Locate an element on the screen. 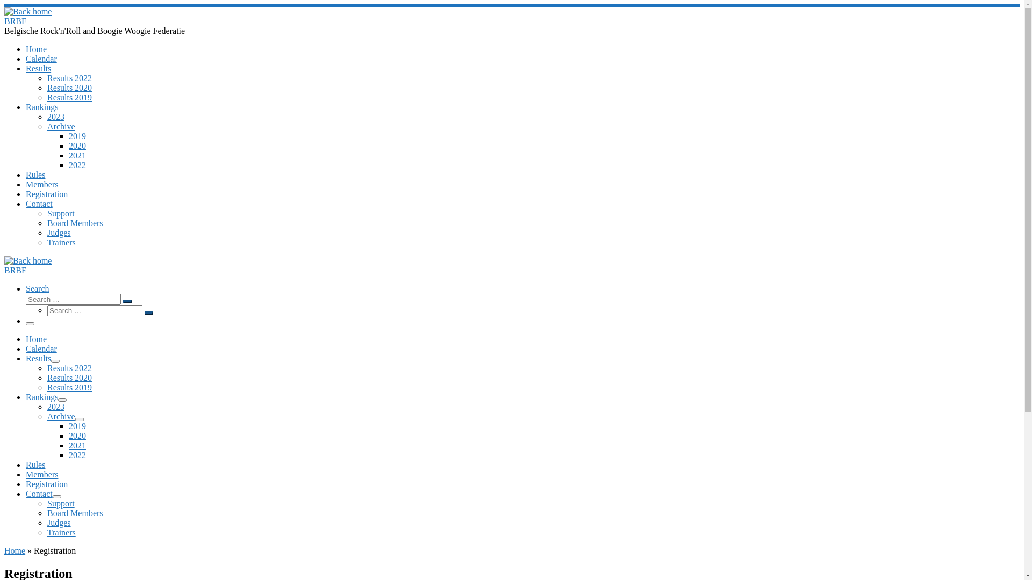  2022 is located at coordinates (77, 165).